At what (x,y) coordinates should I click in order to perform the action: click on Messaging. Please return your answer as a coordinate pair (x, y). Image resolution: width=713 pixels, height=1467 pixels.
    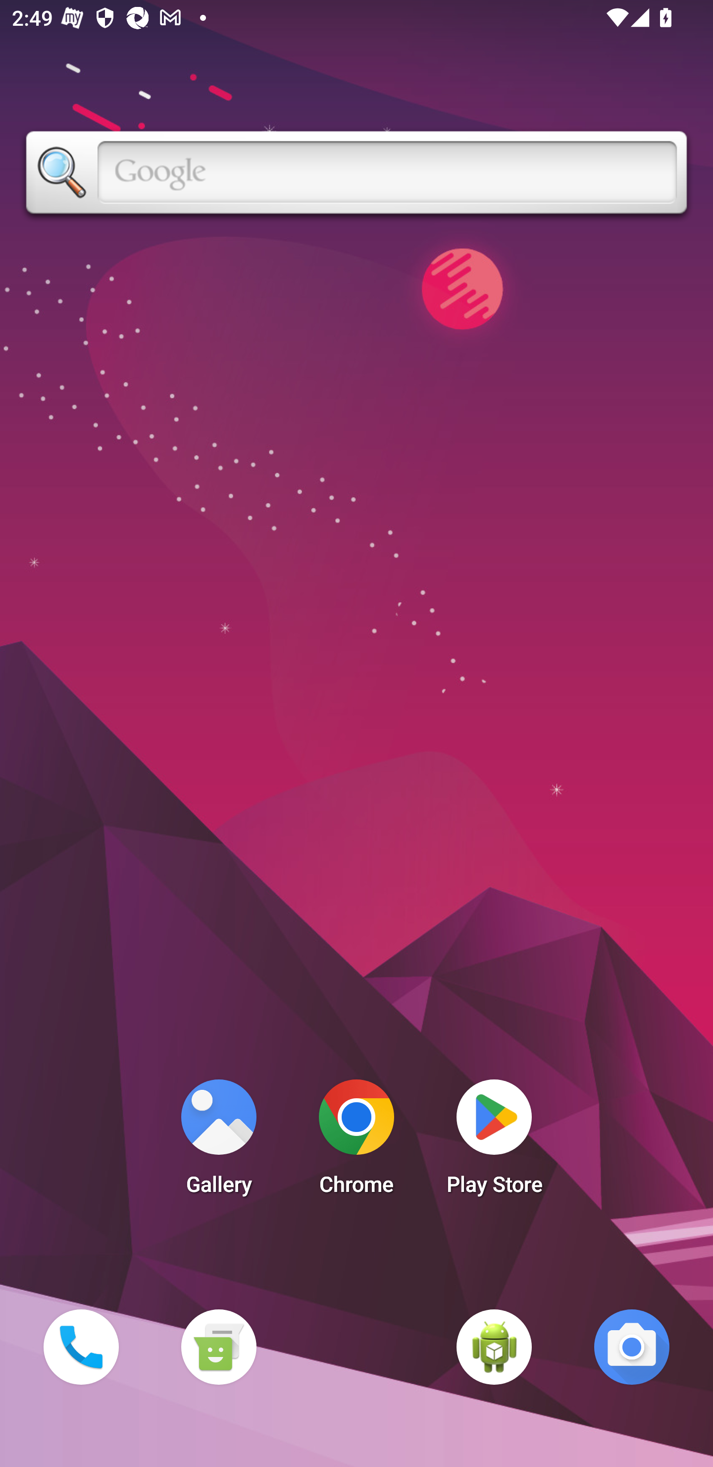
    Looking at the image, I should click on (218, 1347).